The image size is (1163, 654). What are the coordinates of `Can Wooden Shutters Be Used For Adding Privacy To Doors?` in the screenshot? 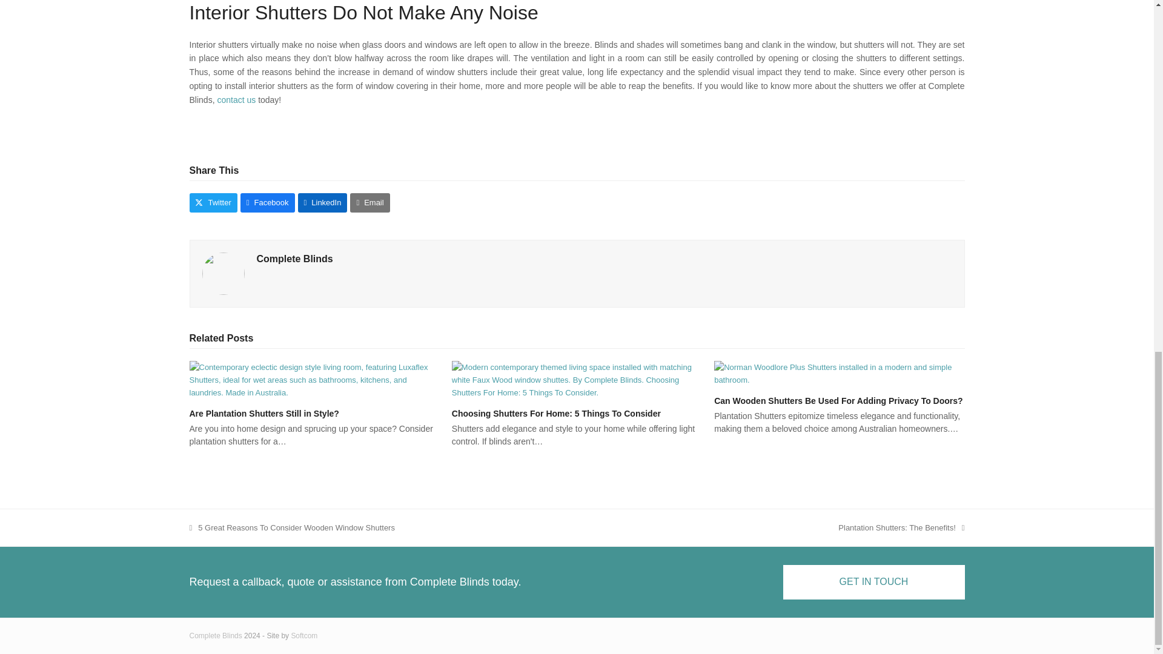 It's located at (577, 379).